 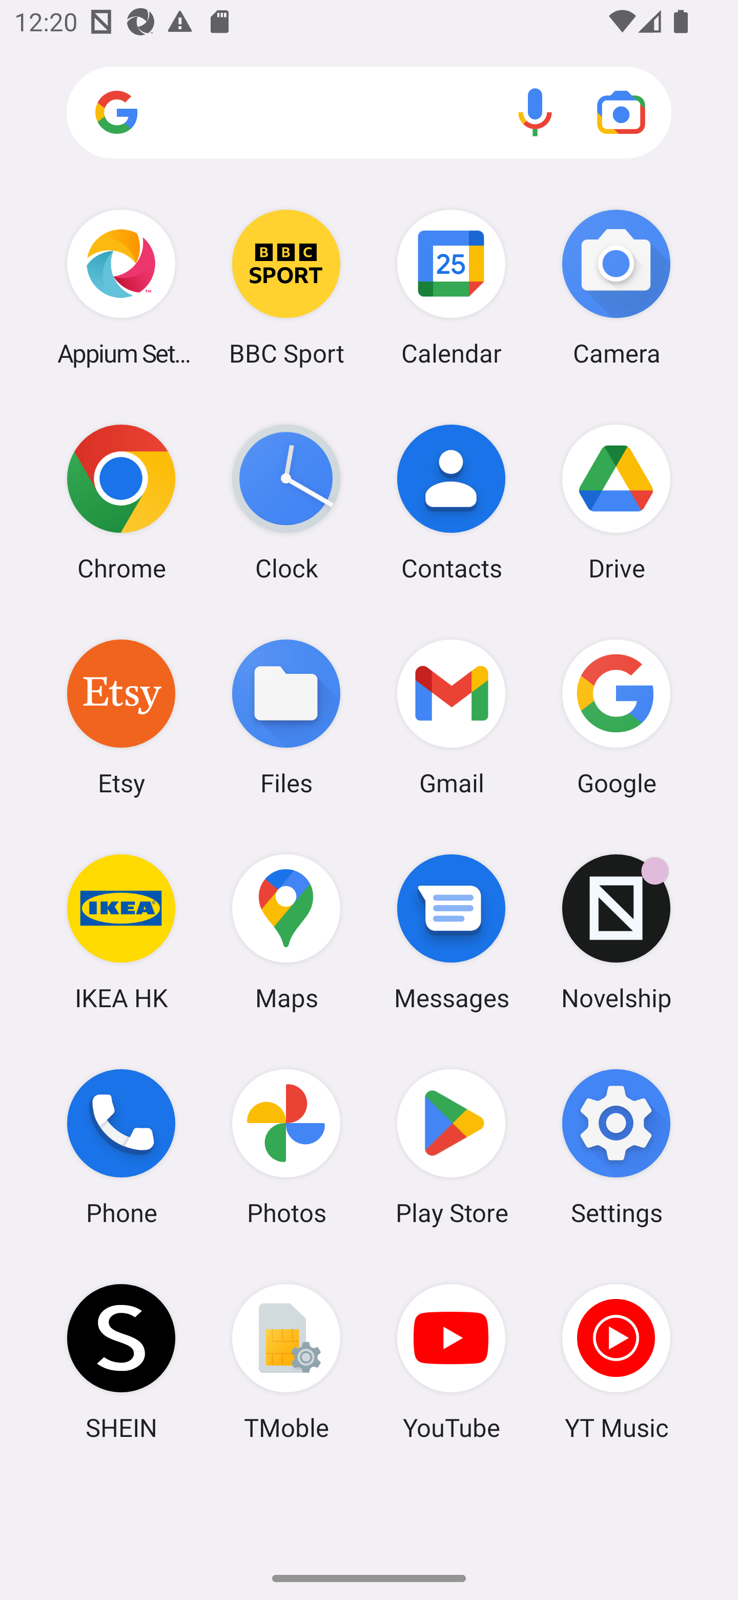 I want to click on Novelship Novelship has 7 notifications, so click(x=616, y=932).